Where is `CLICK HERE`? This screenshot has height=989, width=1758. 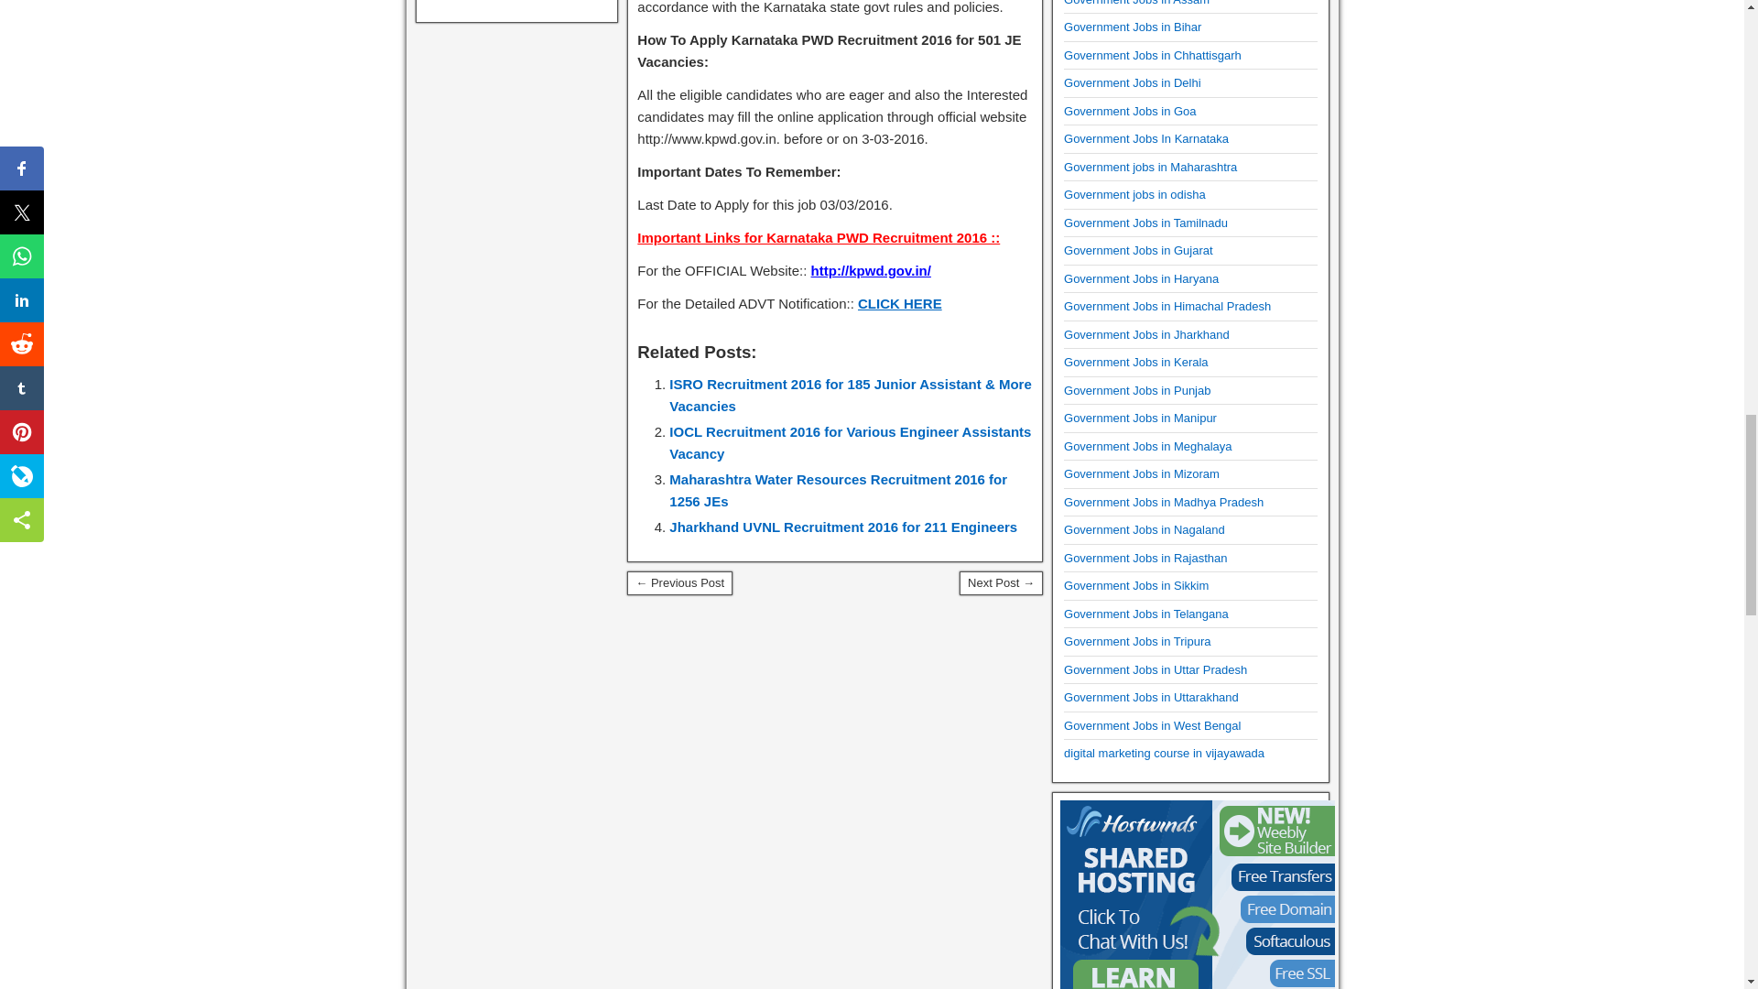
CLICK HERE is located at coordinates (899, 303).